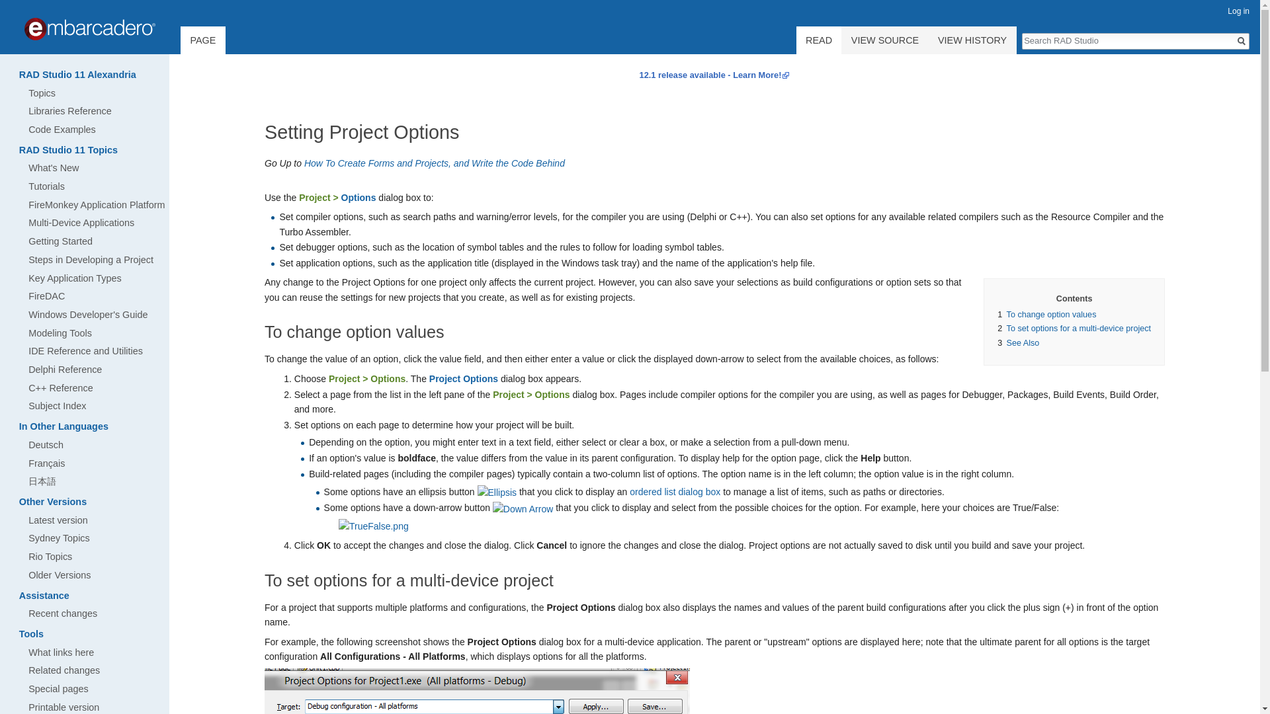 The image size is (1270, 714). What do you see at coordinates (1046, 314) in the screenshot?
I see `1 To change option values` at bounding box center [1046, 314].